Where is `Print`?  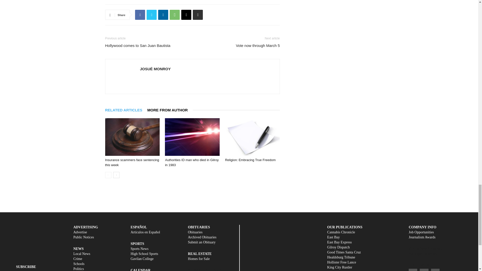 Print is located at coordinates (198, 15).